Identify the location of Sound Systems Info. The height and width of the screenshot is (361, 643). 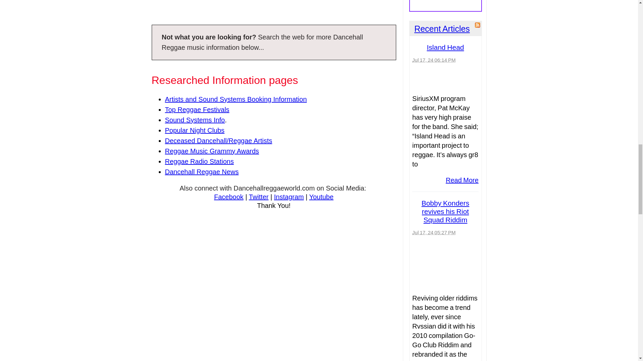
(194, 120).